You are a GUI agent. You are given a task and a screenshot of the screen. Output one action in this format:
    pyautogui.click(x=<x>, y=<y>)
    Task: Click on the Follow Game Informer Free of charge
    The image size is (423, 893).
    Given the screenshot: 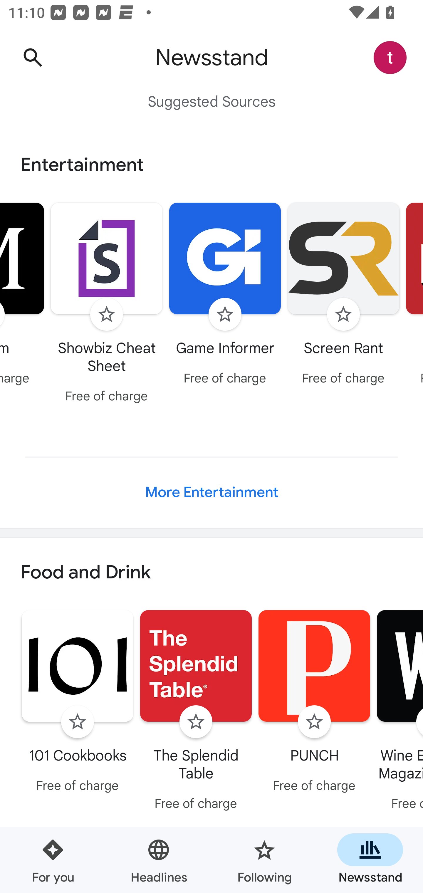 What is the action you would take?
    pyautogui.click(x=225, y=295)
    